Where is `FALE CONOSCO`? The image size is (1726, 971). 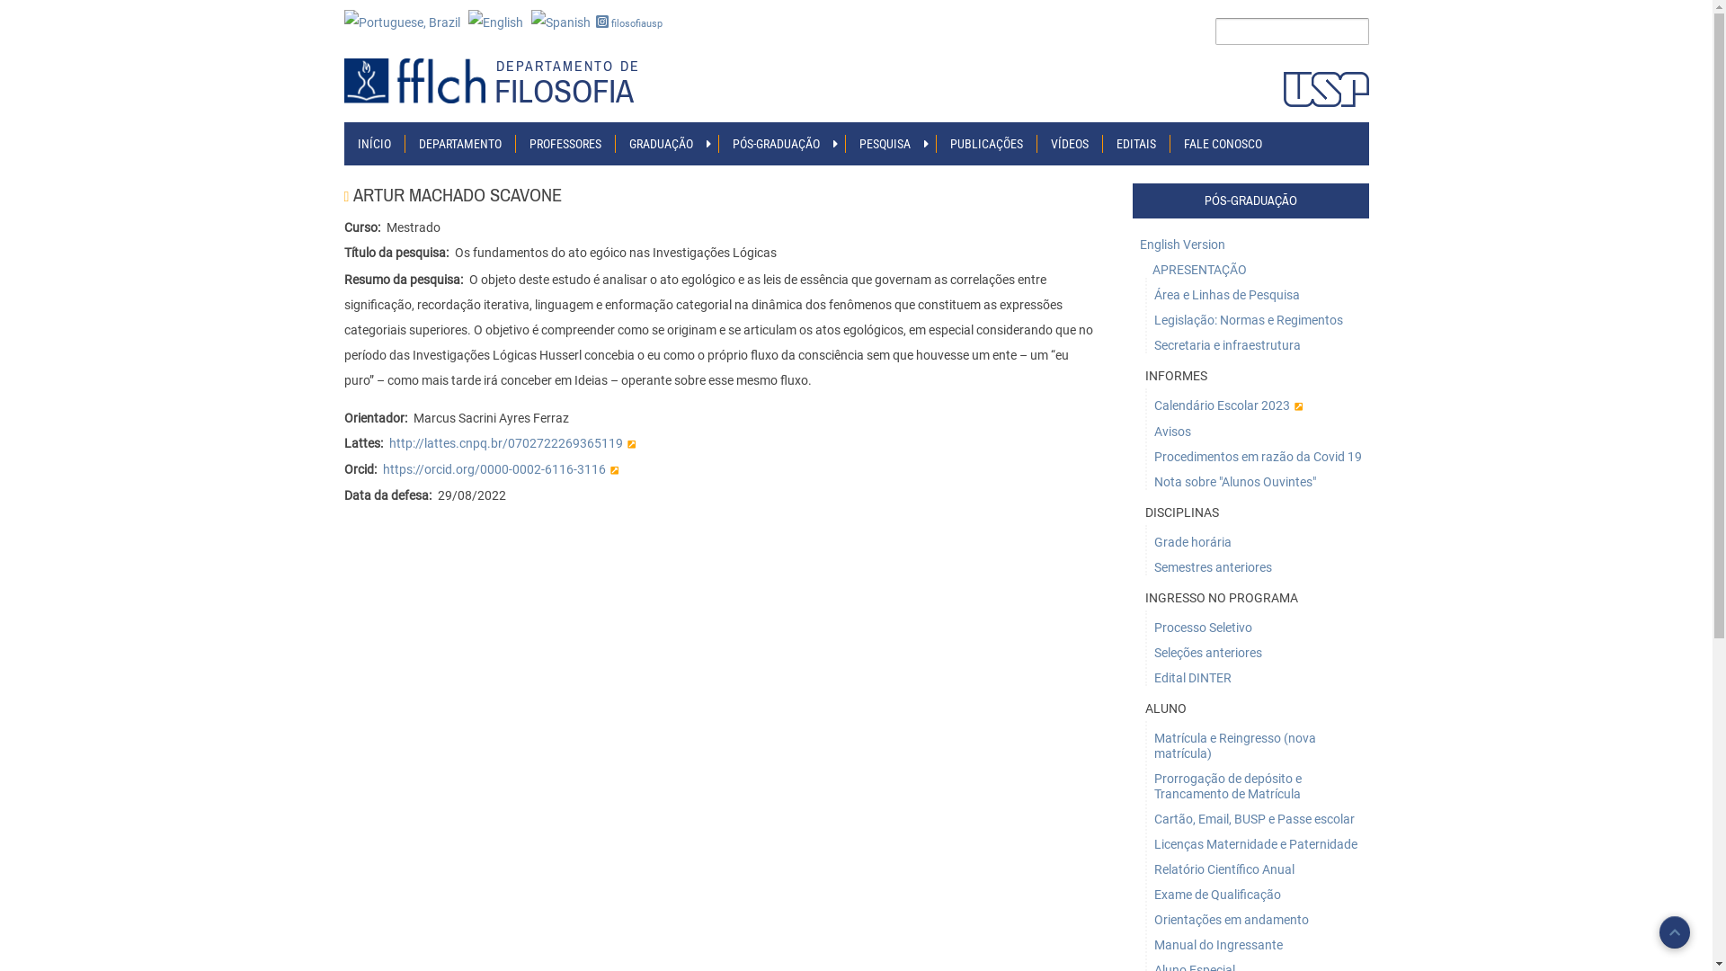
FALE CONOSCO is located at coordinates (1223, 144).